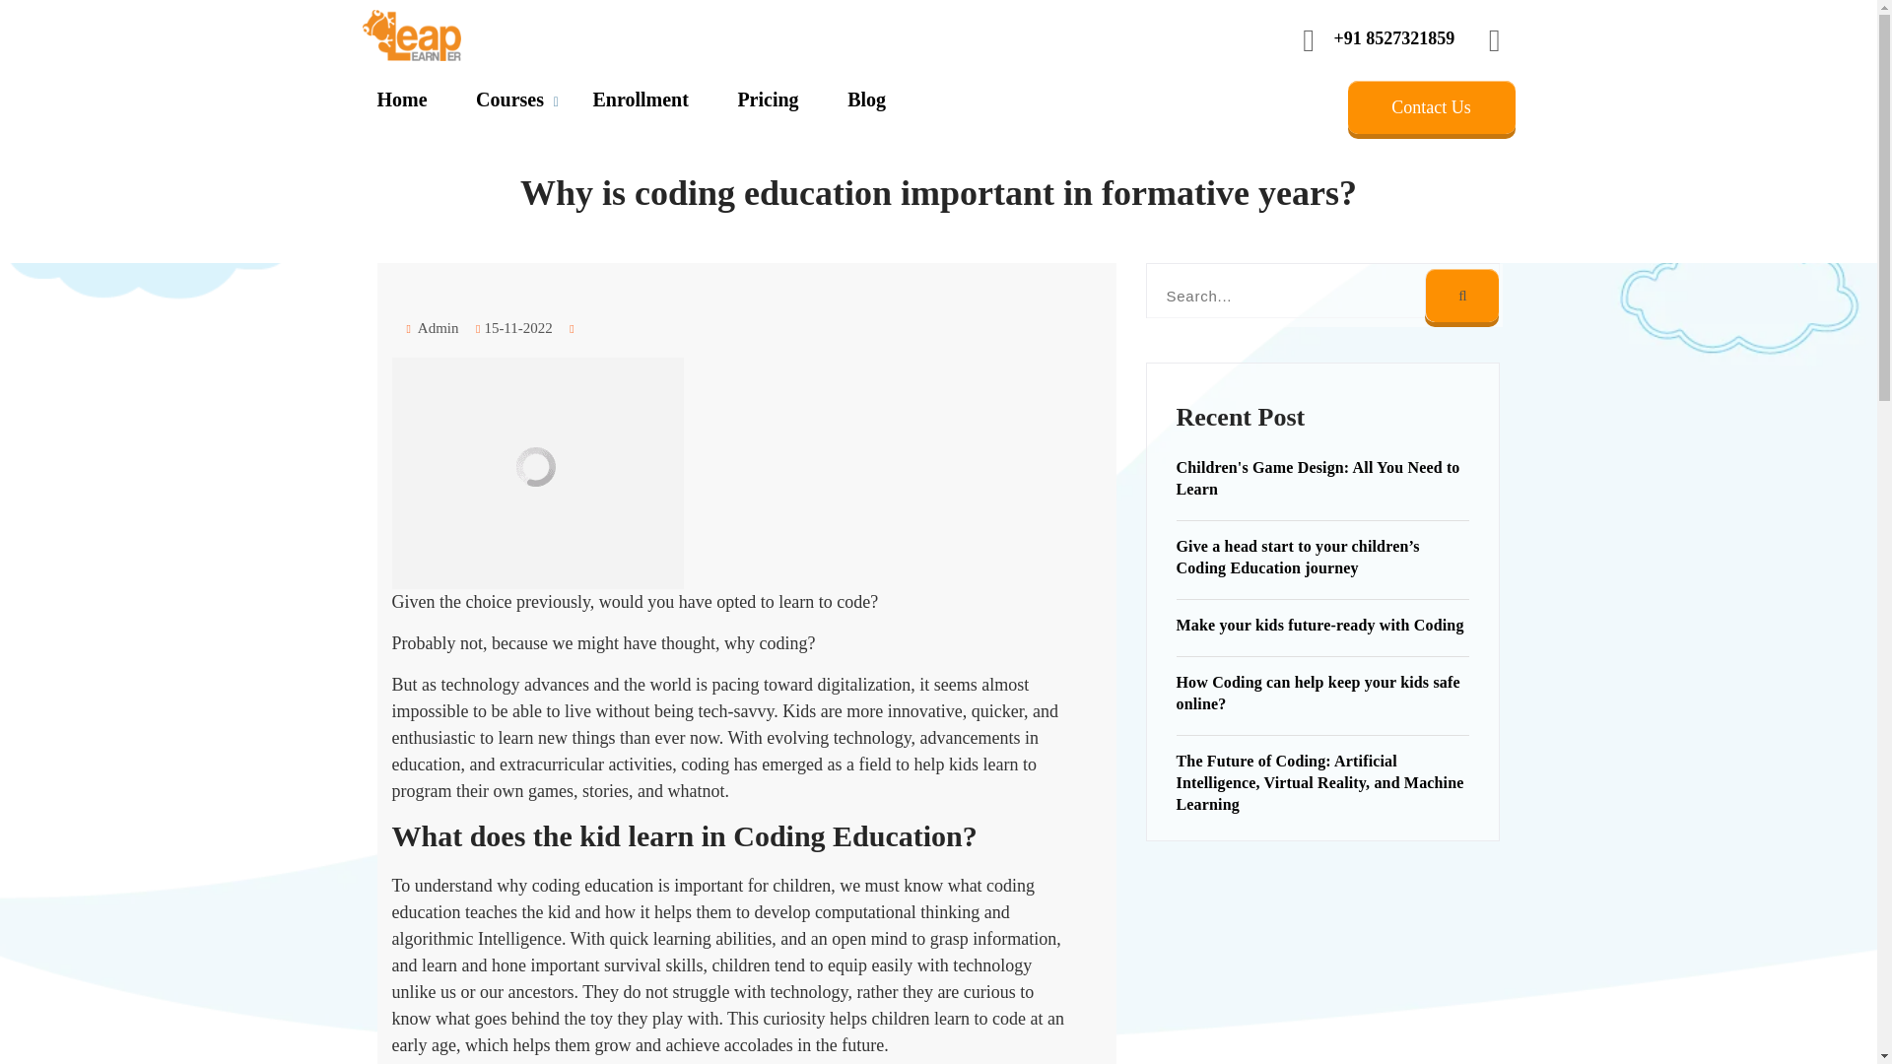 The height and width of the screenshot is (1064, 1892). What do you see at coordinates (402, 99) in the screenshot?
I see `Home` at bounding box center [402, 99].